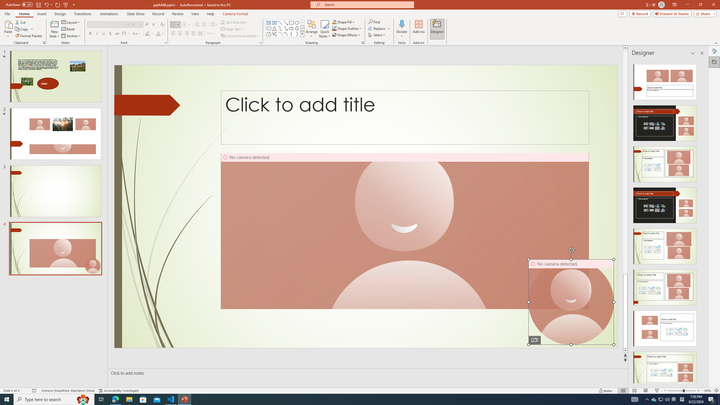  I want to click on Minimize, so click(687, 5).